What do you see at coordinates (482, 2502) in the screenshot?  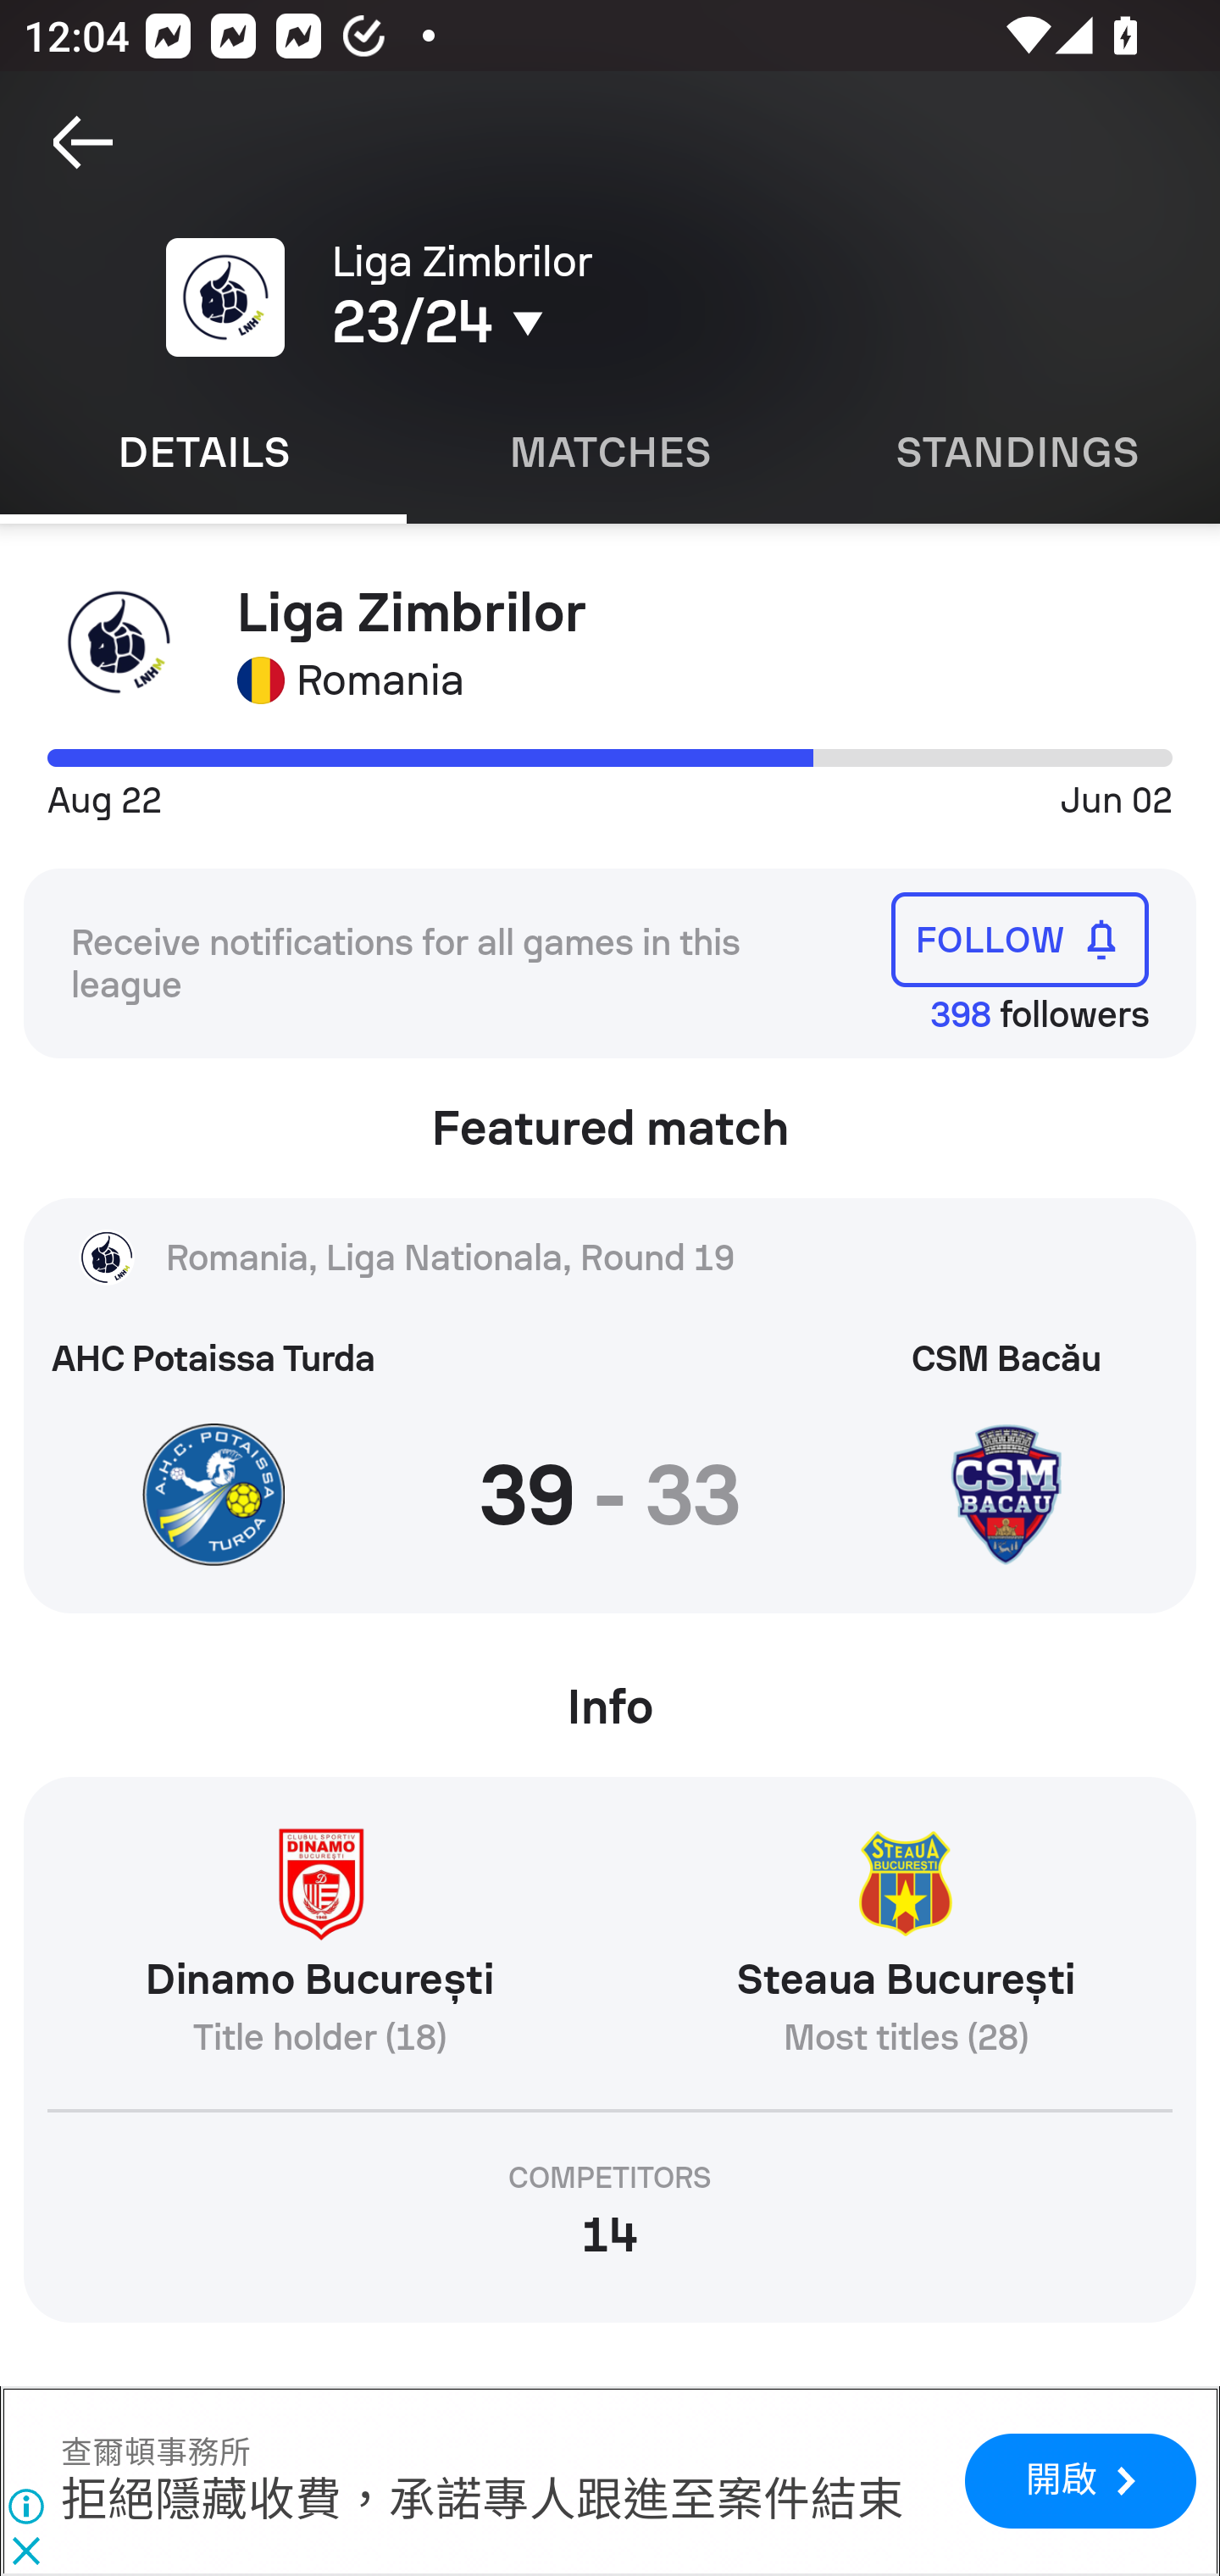 I see `拒絕隱藏收費，承諾專人跟進至案件結束` at bounding box center [482, 2502].